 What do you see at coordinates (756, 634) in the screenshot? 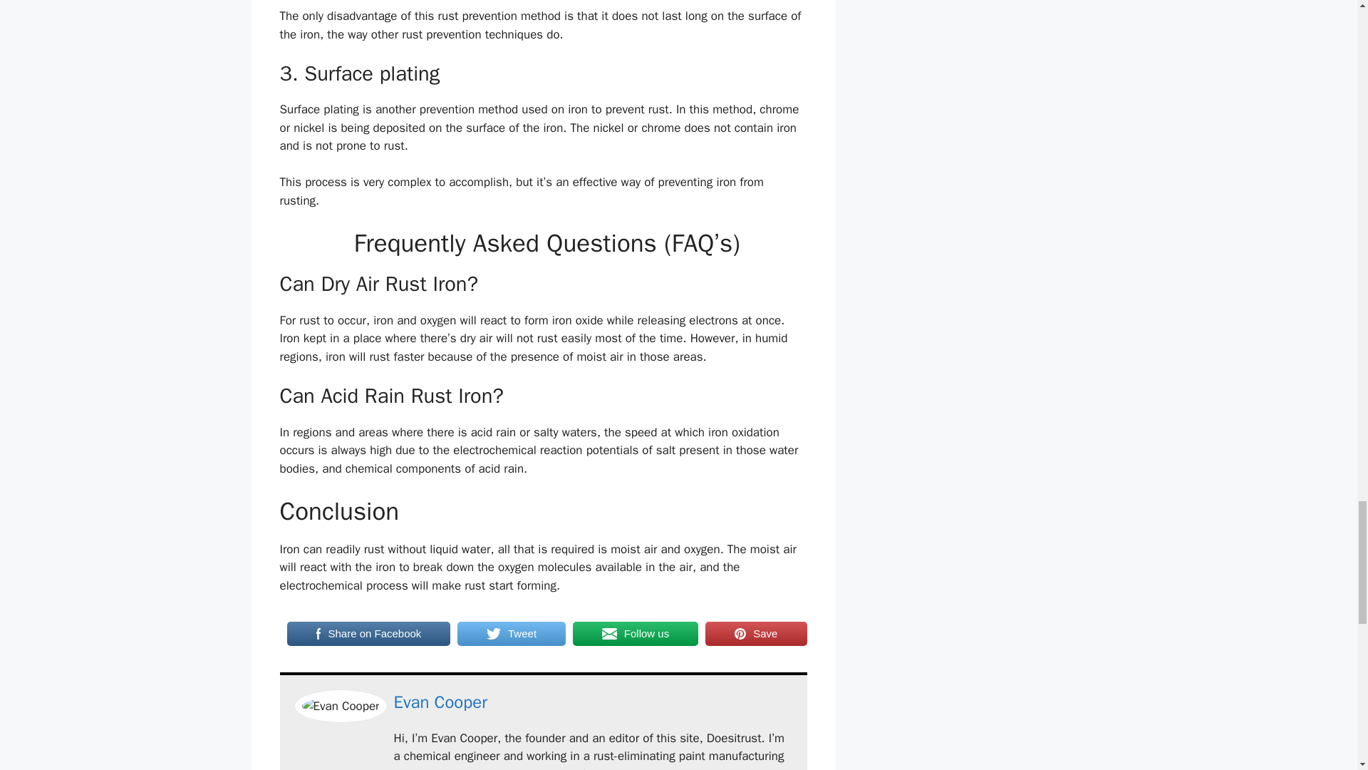
I see `Save` at bounding box center [756, 634].